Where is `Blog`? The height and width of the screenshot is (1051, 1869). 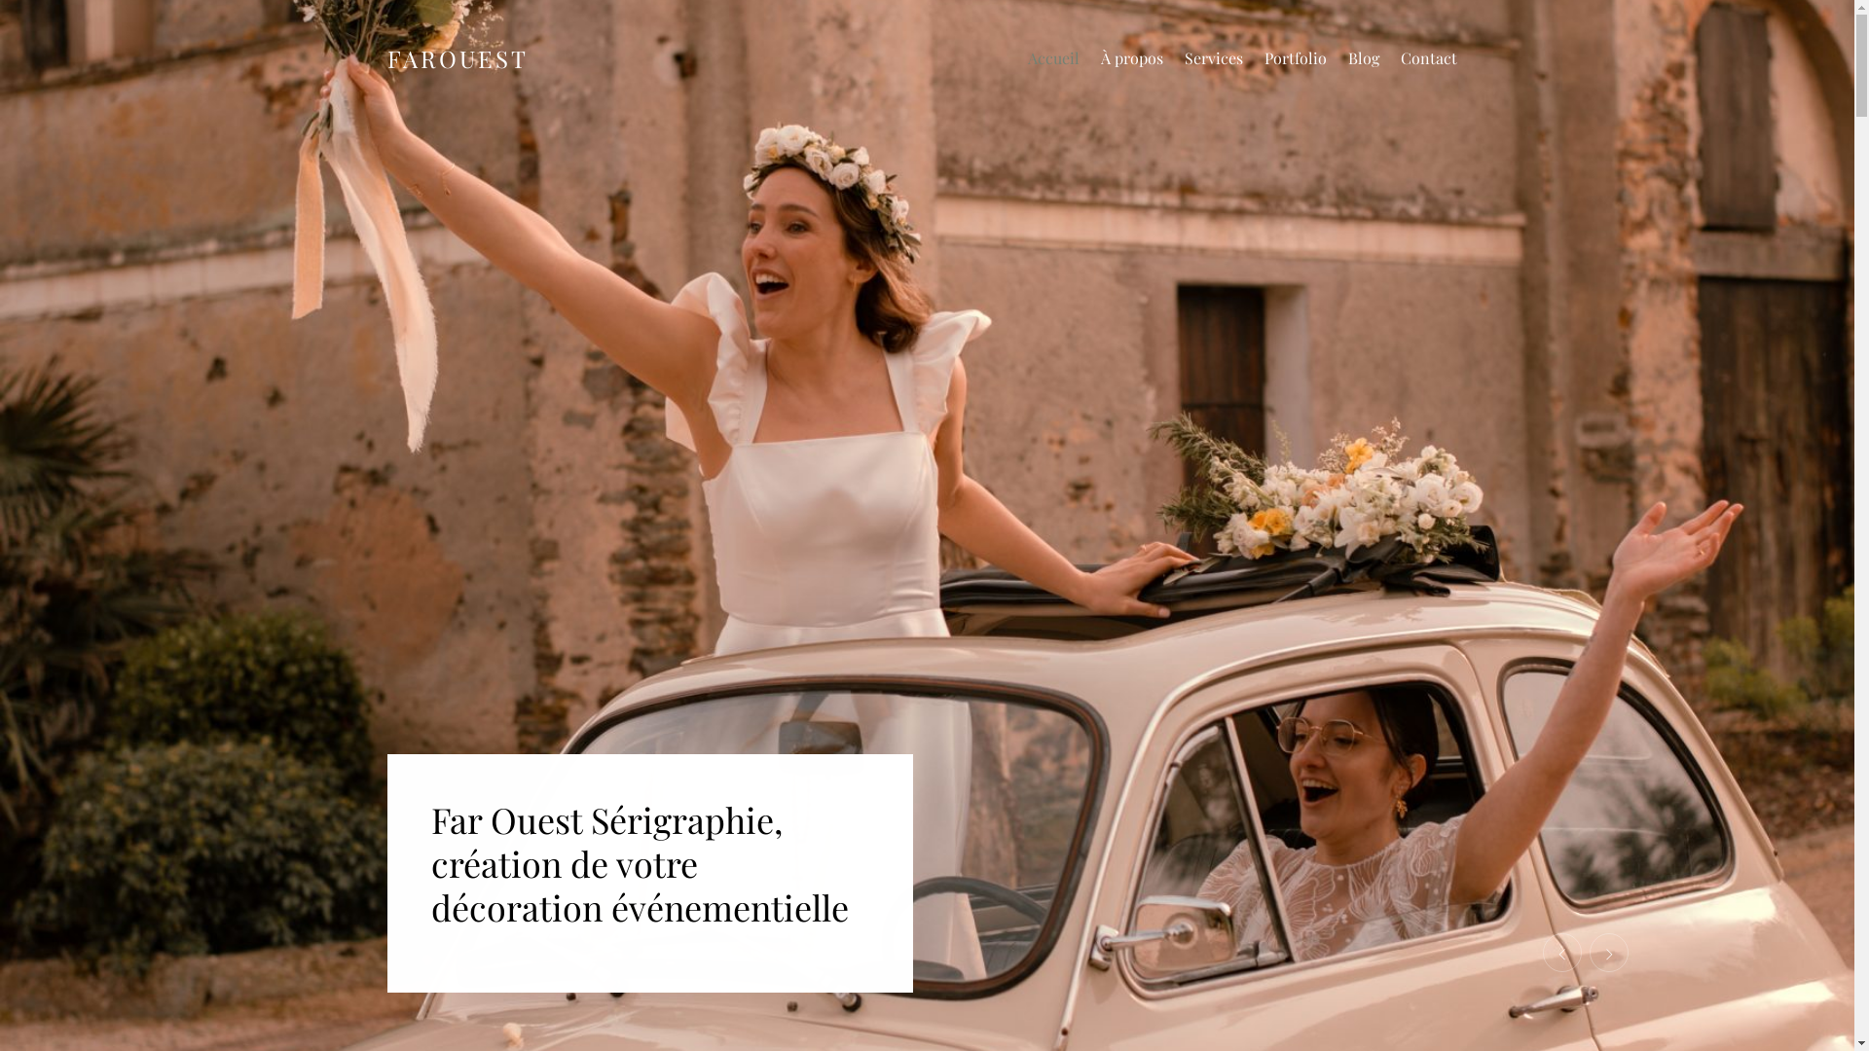
Blog is located at coordinates (1363, 58).